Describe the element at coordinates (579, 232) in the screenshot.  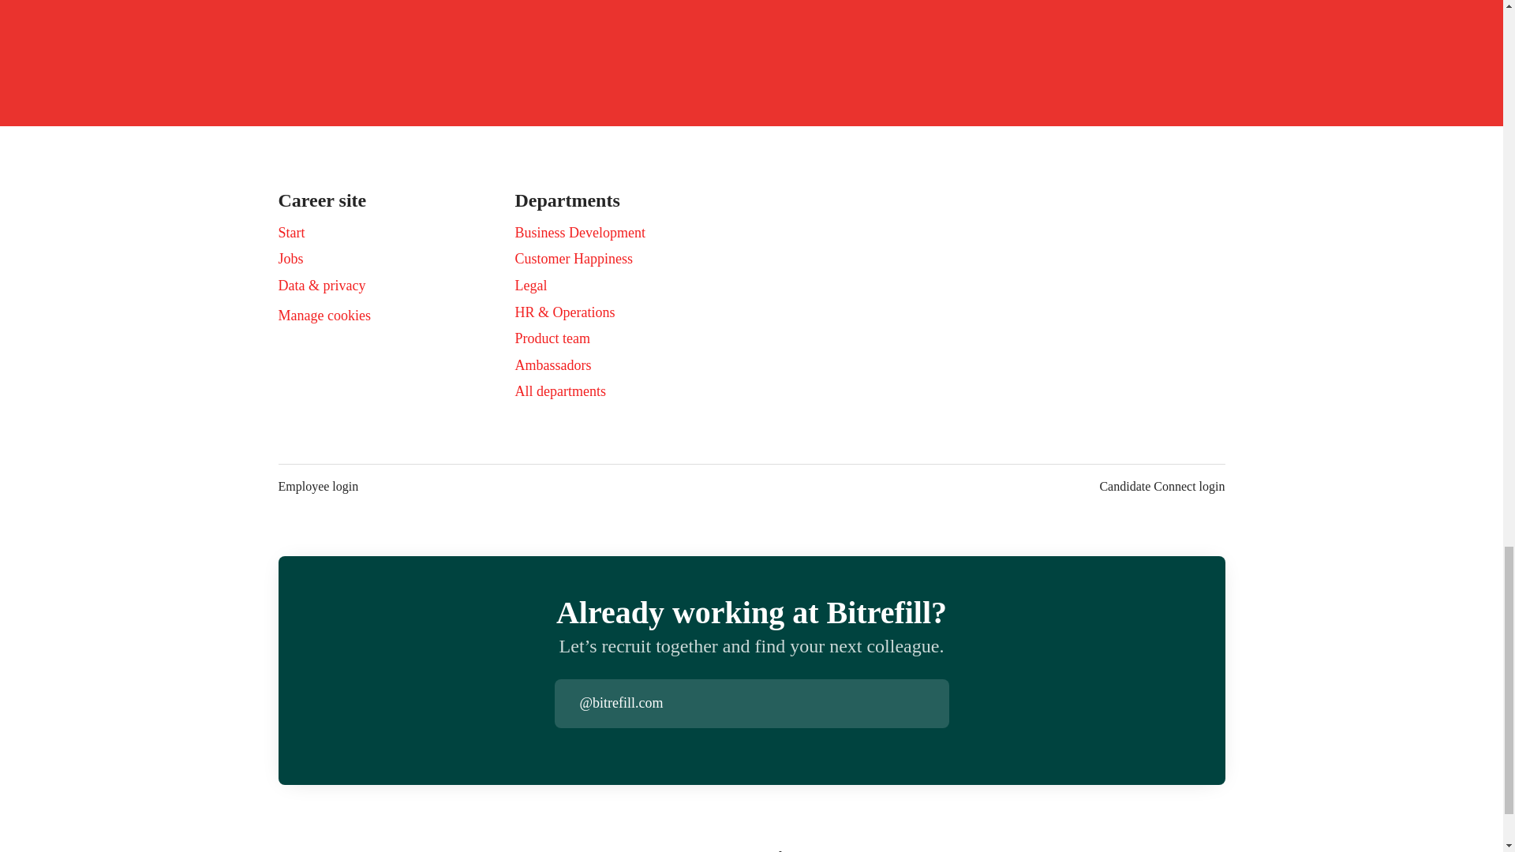
I see `Business Development` at that location.